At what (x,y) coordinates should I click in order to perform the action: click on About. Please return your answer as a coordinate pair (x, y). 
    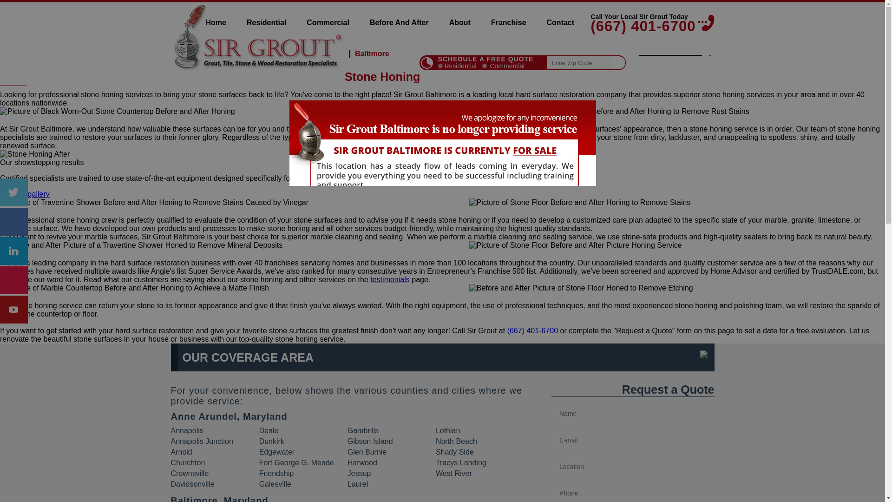
    Looking at the image, I should click on (459, 22).